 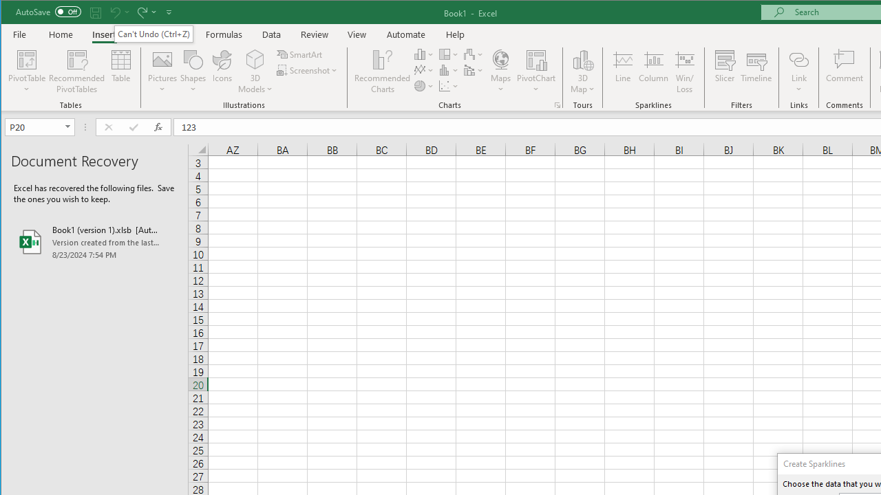 I want to click on 3D Models, so click(x=256, y=71).